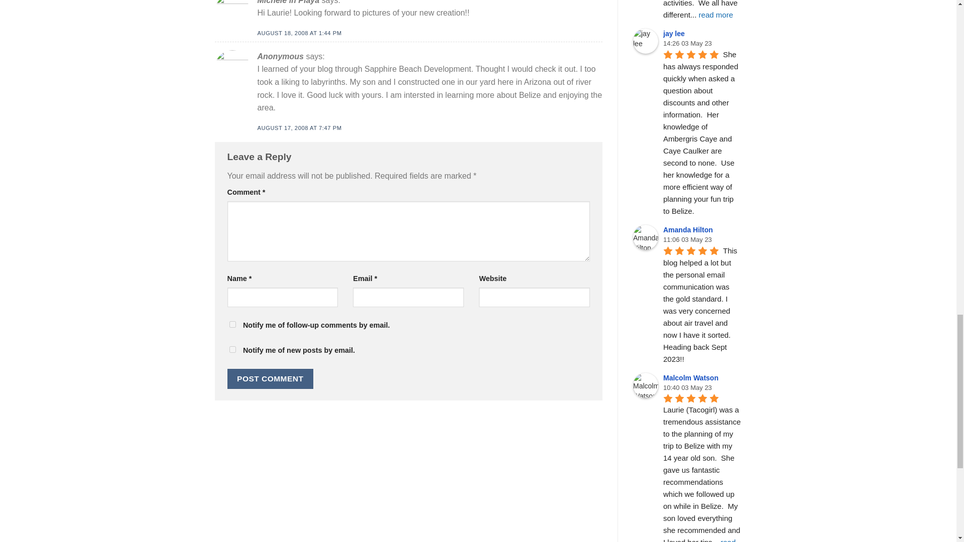  I want to click on subscribe, so click(232, 324).